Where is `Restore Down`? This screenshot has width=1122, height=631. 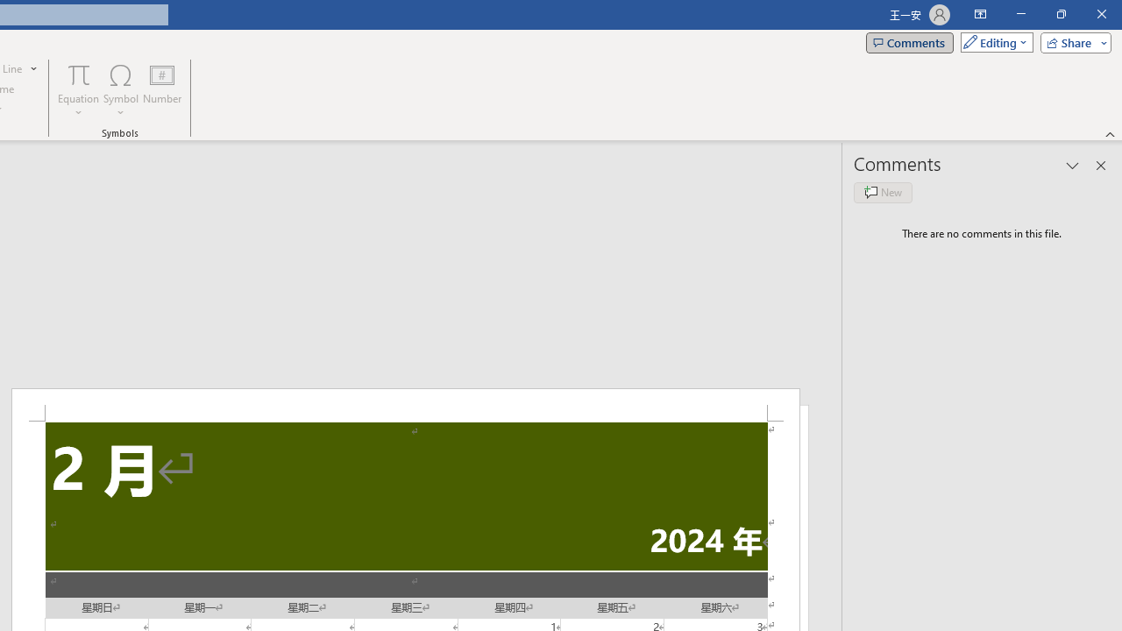 Restore Down is located at coordinates (1061, 14).